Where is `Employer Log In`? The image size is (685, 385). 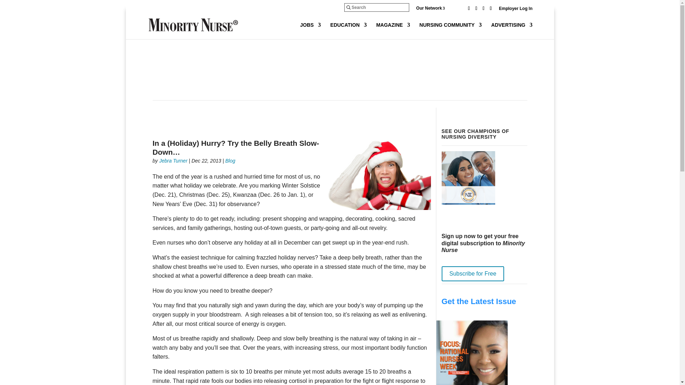 Employer Log In is located at coordinates (515, 10).